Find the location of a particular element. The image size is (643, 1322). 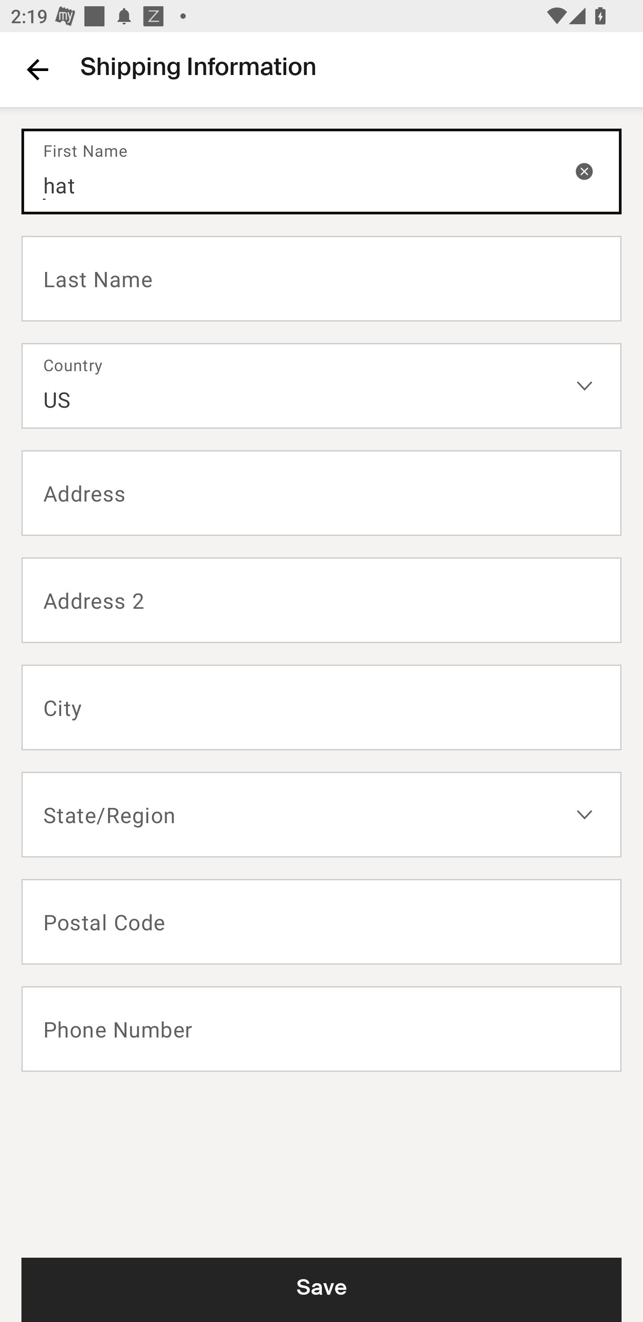

Save is located at coordinates (321, 1289).